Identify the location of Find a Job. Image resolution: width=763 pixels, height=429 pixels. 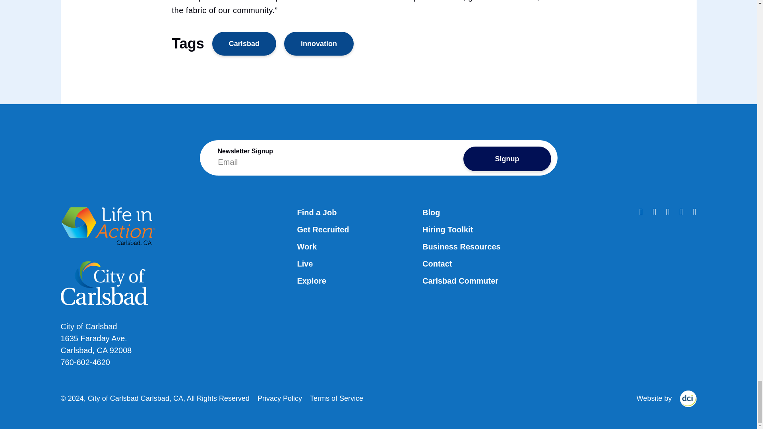
(316, 213).